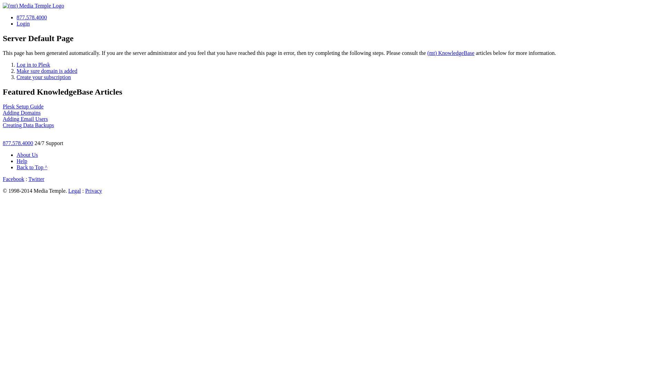 The image size is (663, 373). Describe the element at coordinates (27, 155) in the screenshot. I see `About Us` at that location.